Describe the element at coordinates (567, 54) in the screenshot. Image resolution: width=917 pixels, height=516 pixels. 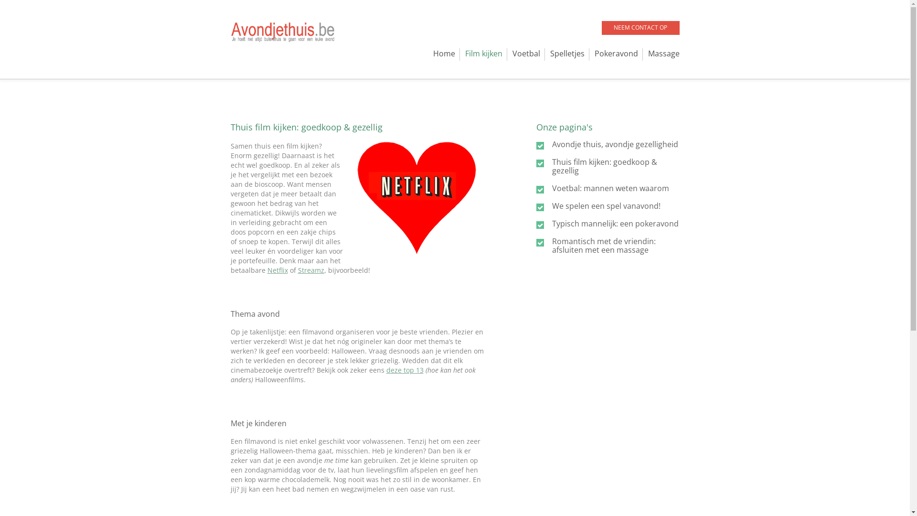
I see `Spelletjes` at that location.